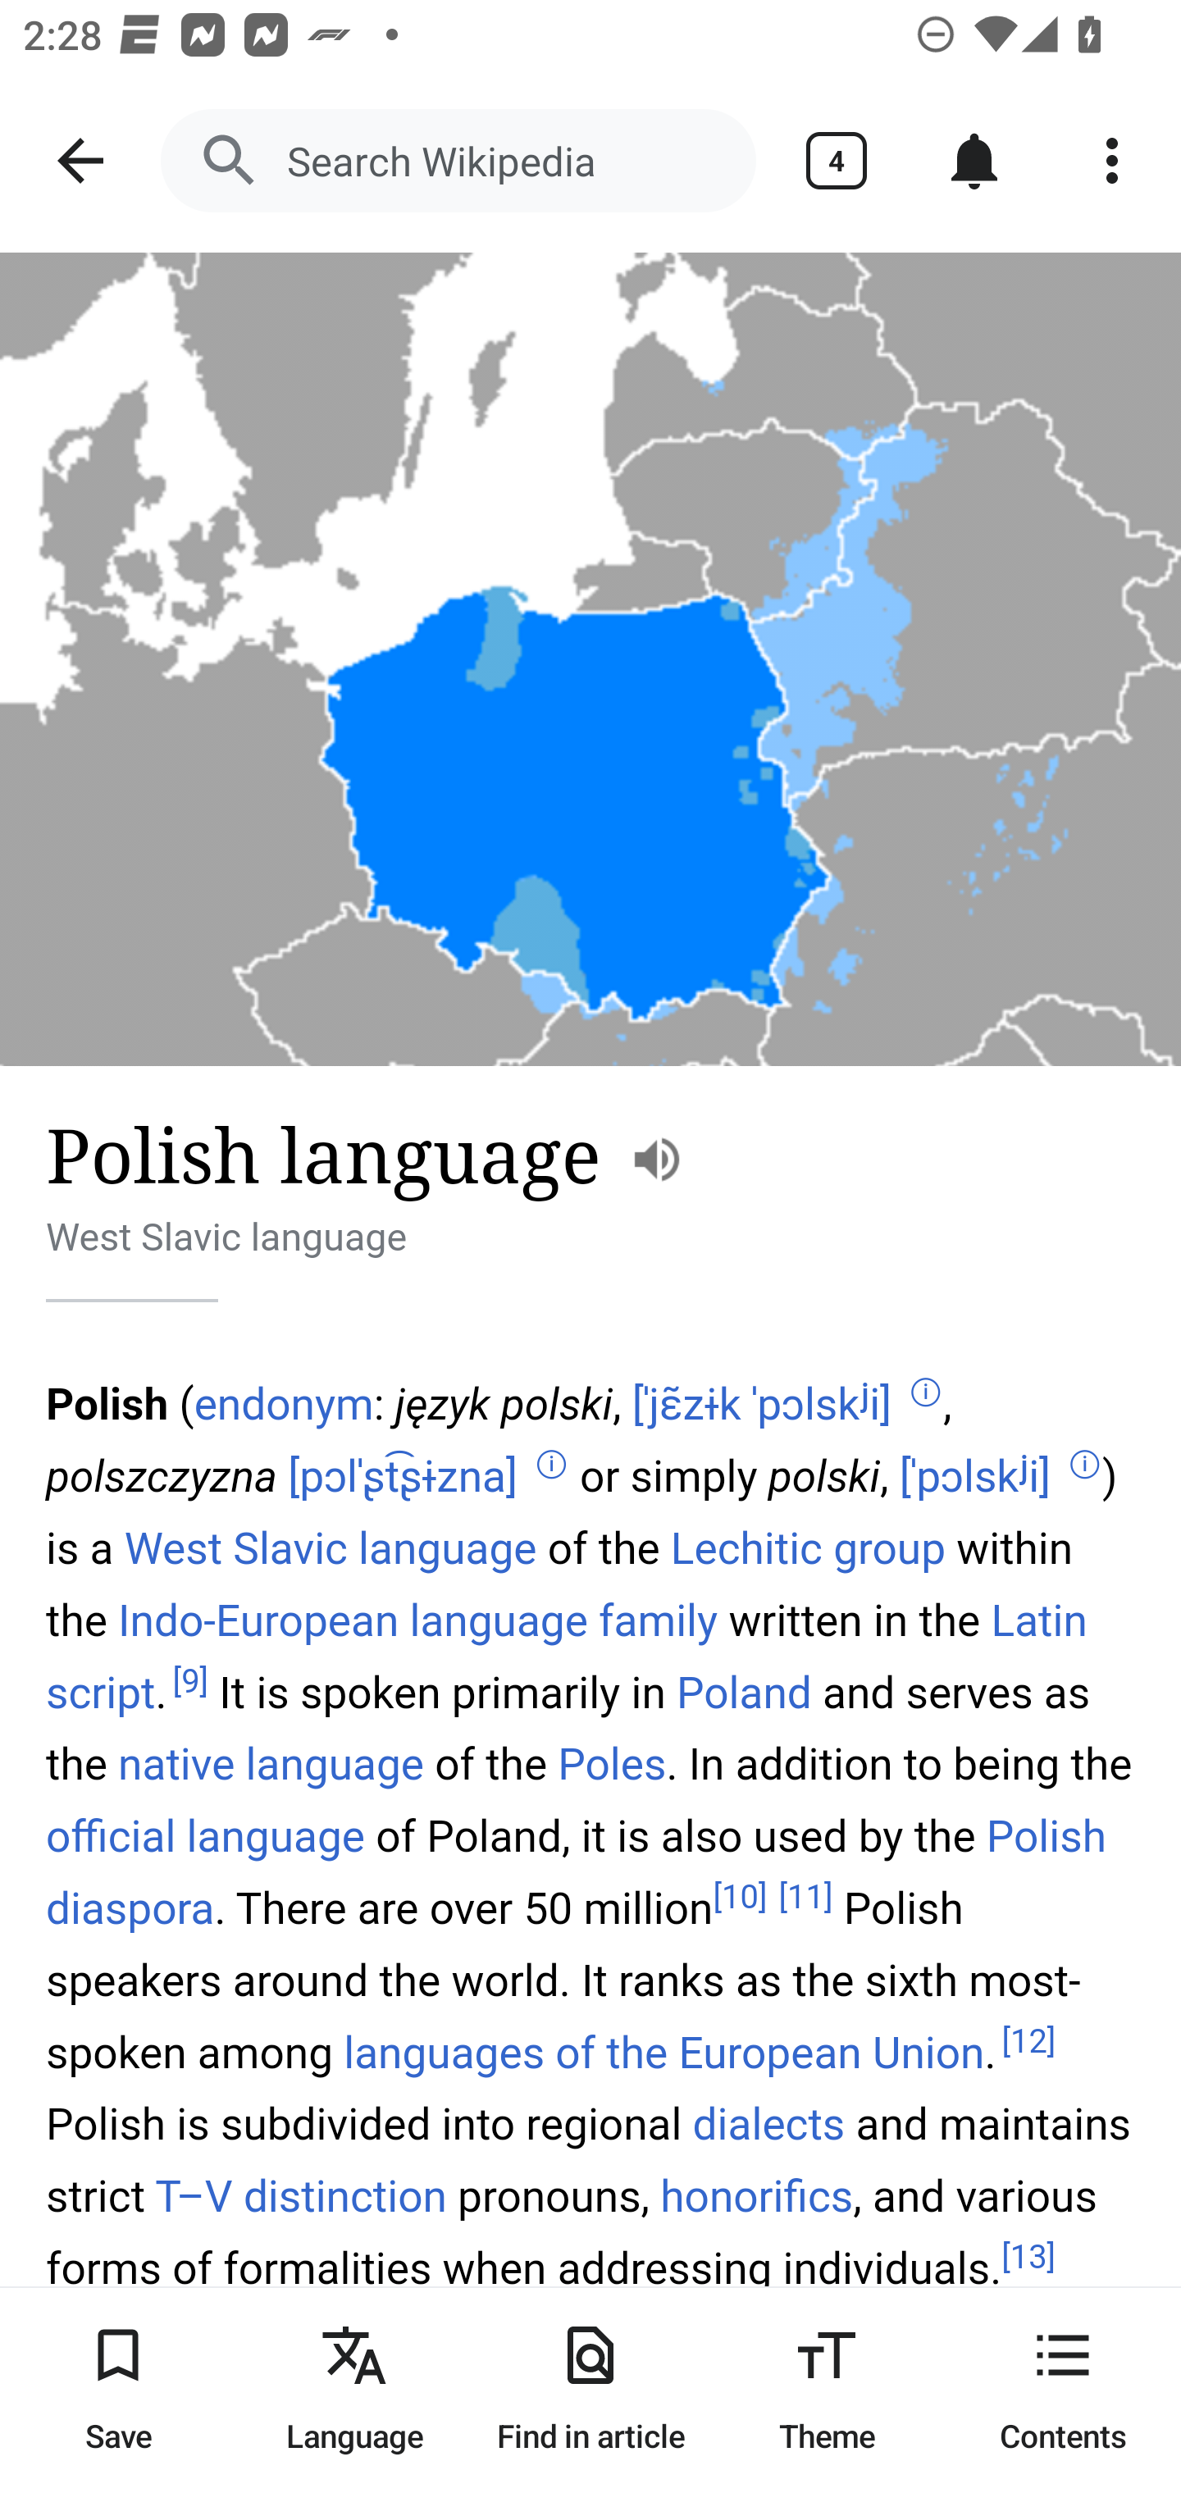 The width and height of the screenshot is (1181, 2493). What do you see at coordinates (664, 2053) in the screenshot?
I see `languages of the European Union` at bounding box center [664, 2053].